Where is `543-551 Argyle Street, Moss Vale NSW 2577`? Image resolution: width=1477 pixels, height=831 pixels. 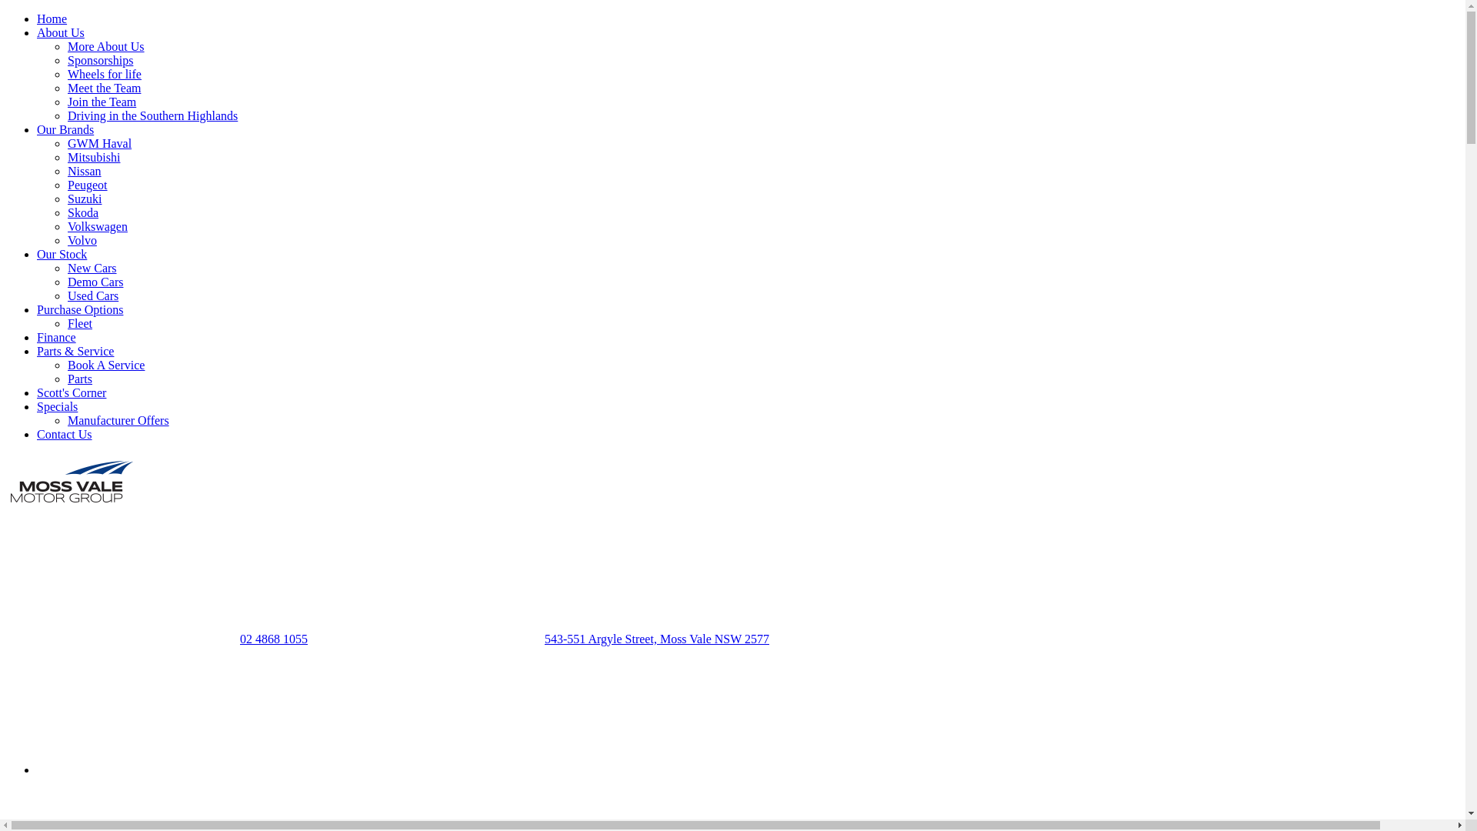 543-551 Argyle Street, Moss Vale NSW 2577 is located at coordinates (657, 639).